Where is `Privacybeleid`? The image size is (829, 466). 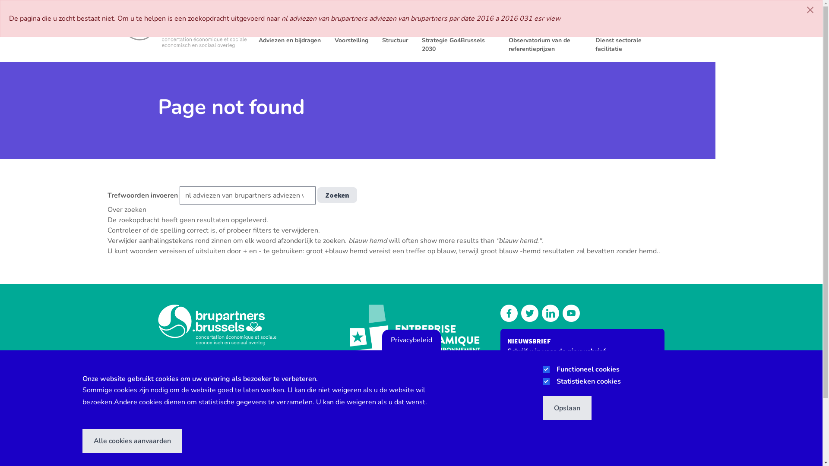
Privacybeleid is located at coordinates (411, 340).